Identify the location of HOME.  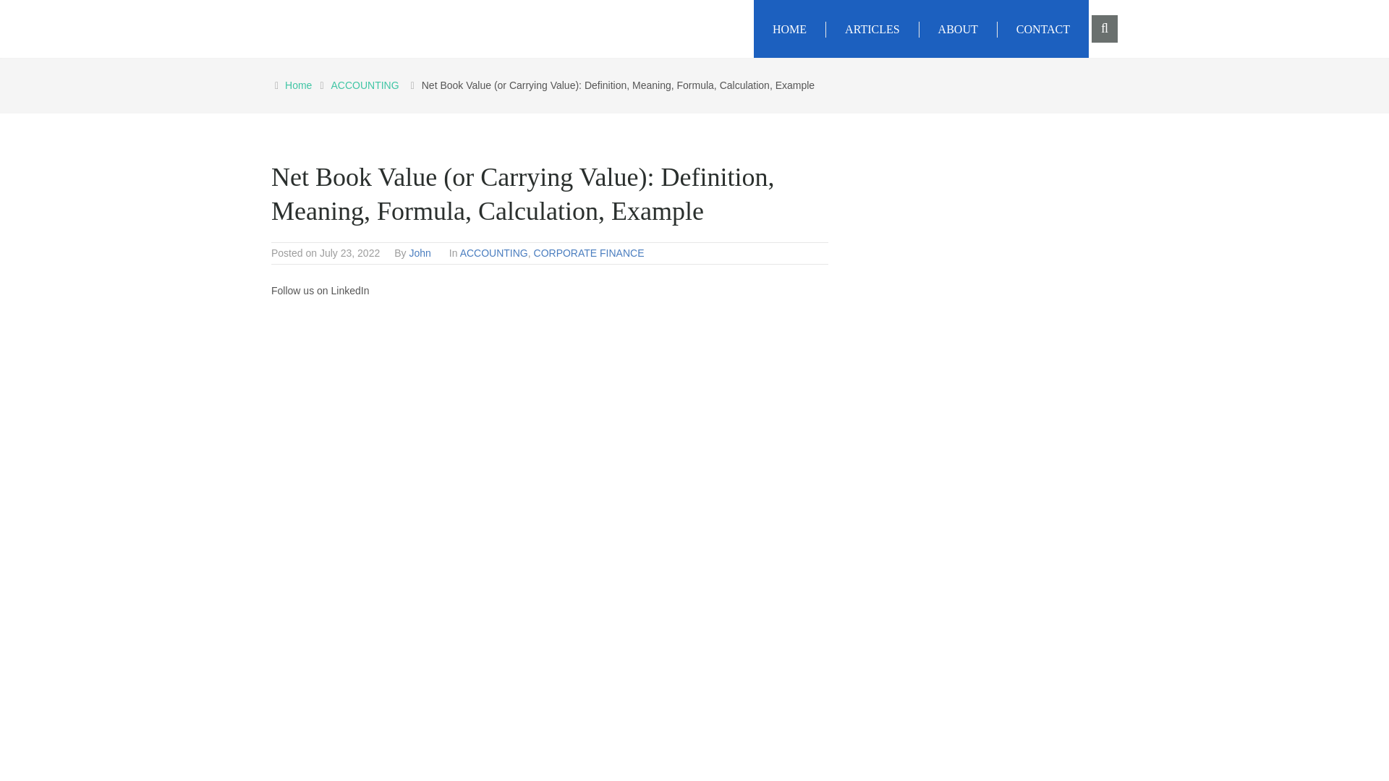
(790, 29).